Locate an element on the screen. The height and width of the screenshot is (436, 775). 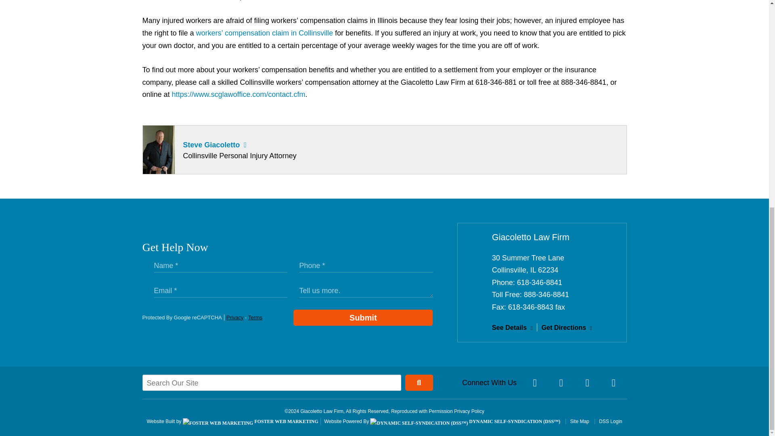
Submit is located at coordinates (363, 317).